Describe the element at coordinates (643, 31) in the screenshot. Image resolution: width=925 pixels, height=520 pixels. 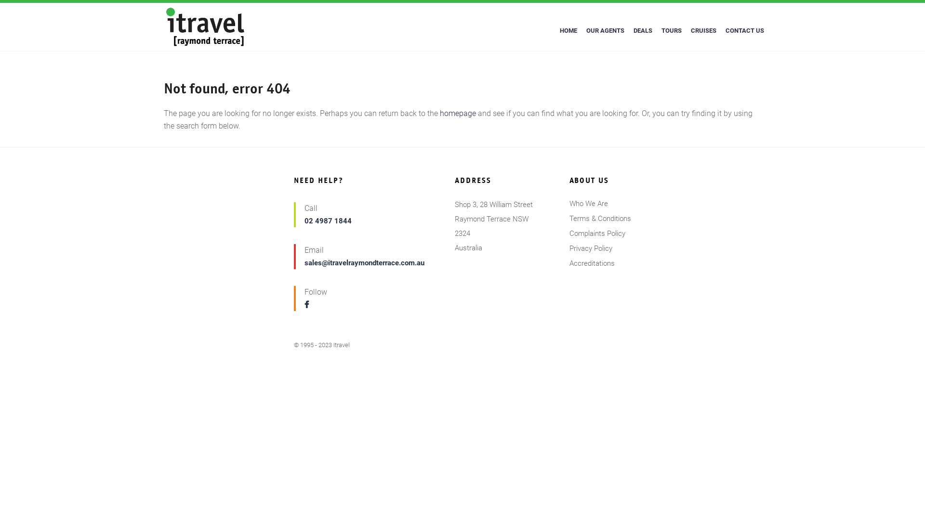
I see `DEALS` at that location.